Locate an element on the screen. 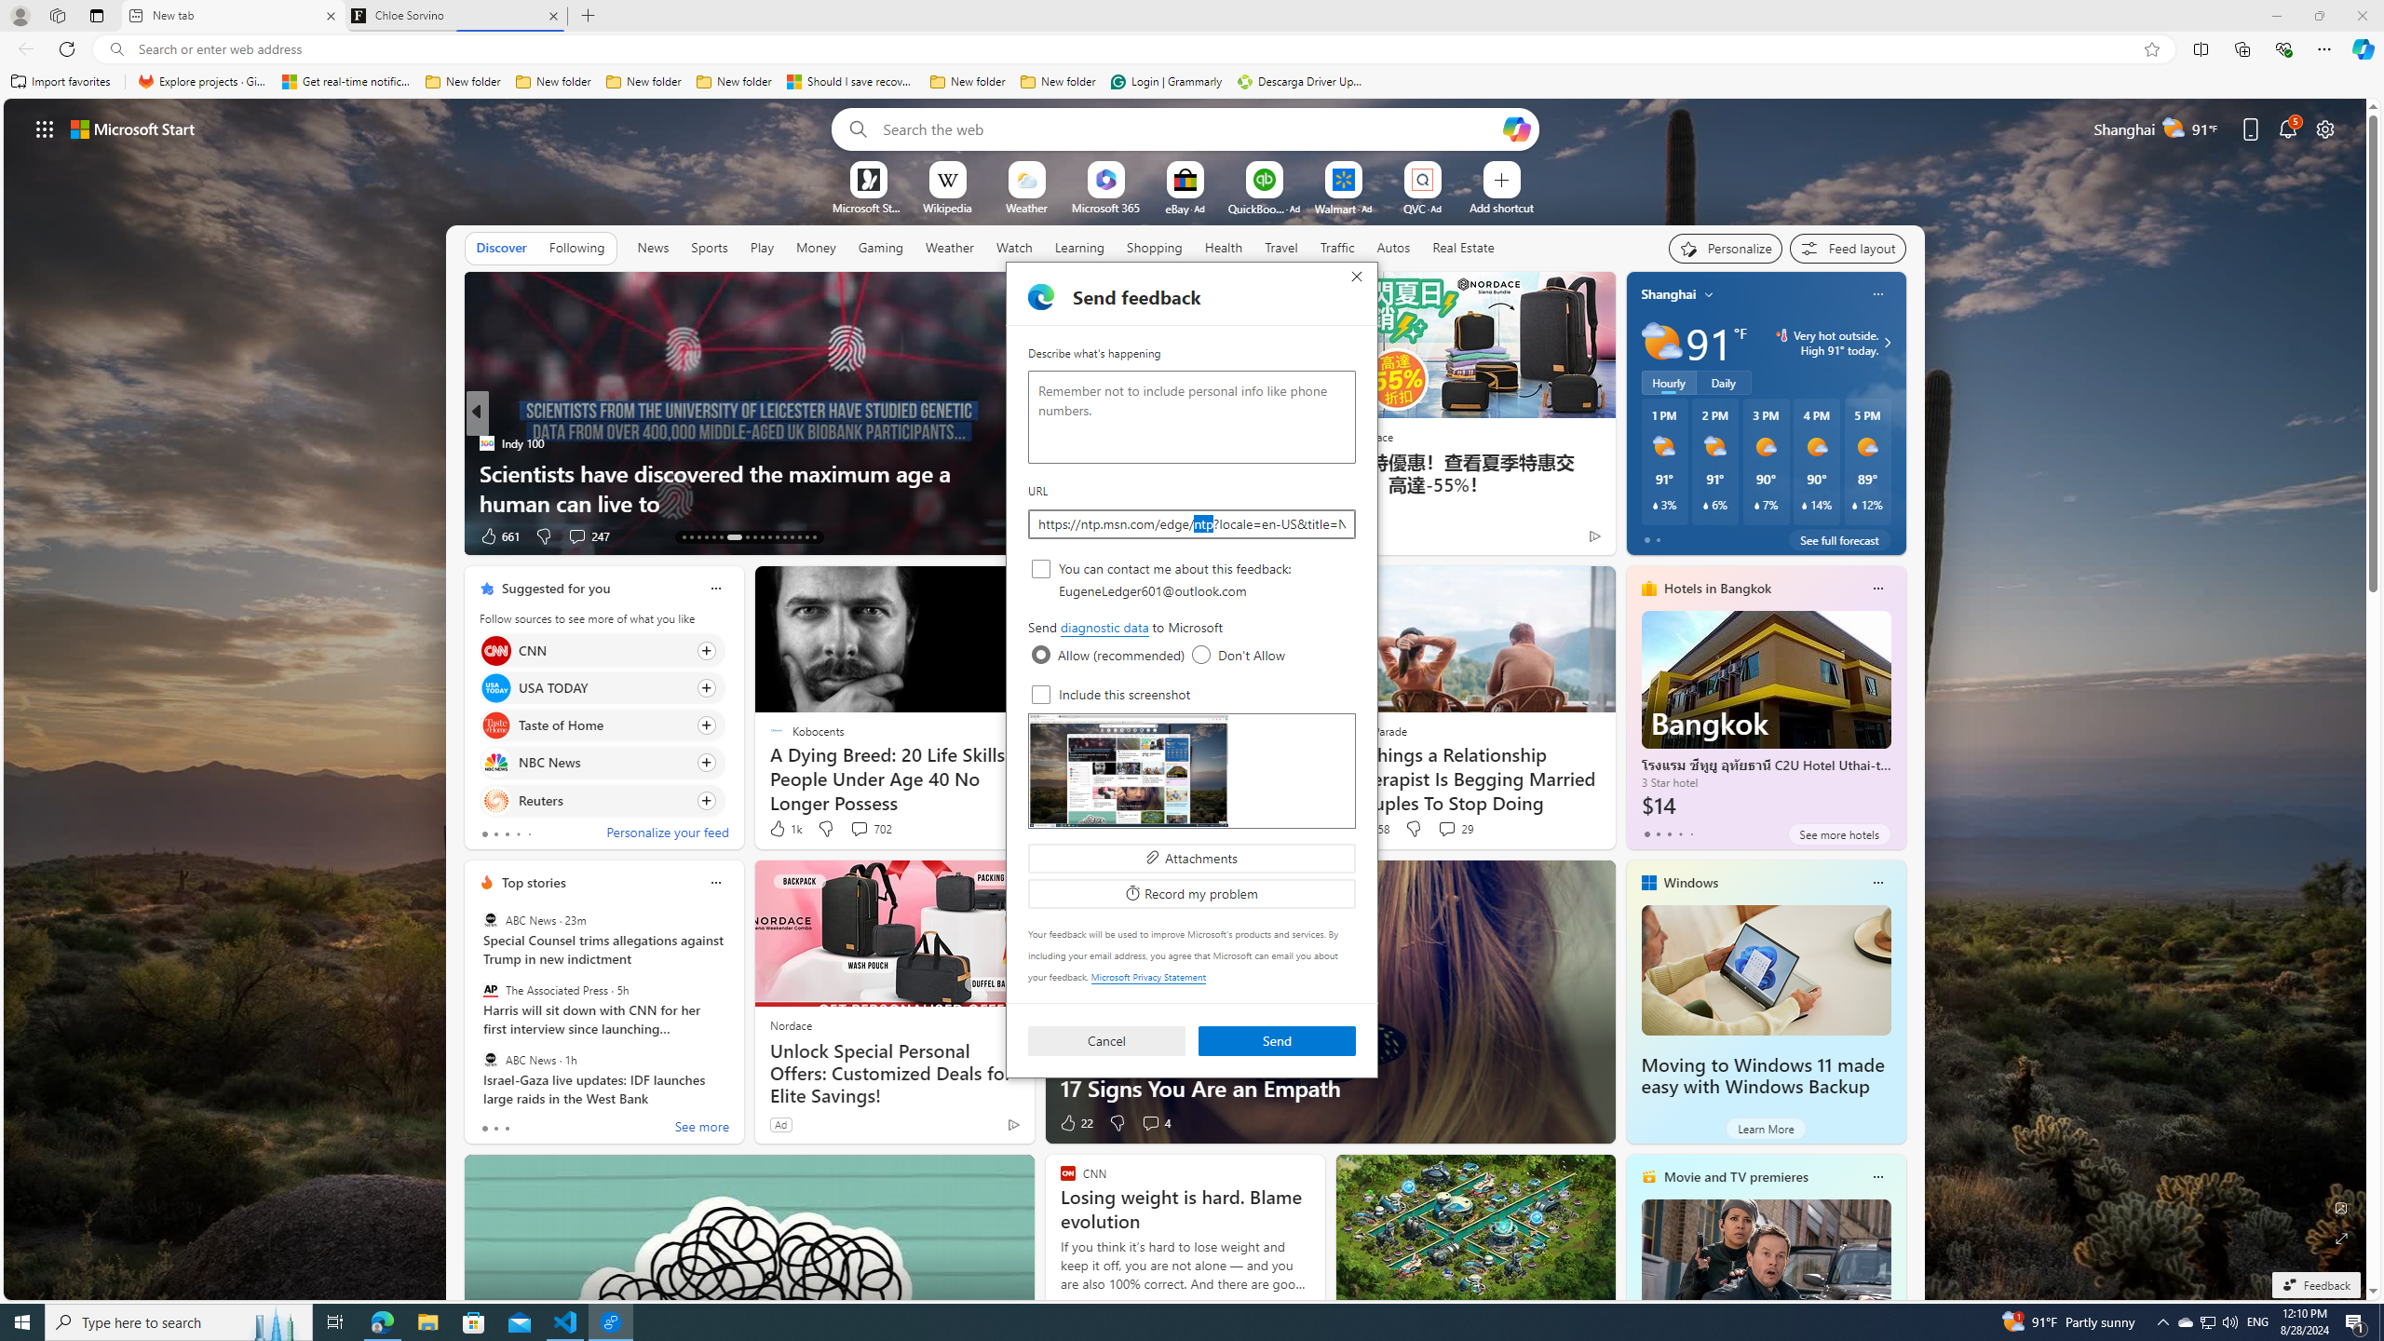 The height and width of the screenshot is (1341, 2384). Add a site is located at coordinates (1500, 207).